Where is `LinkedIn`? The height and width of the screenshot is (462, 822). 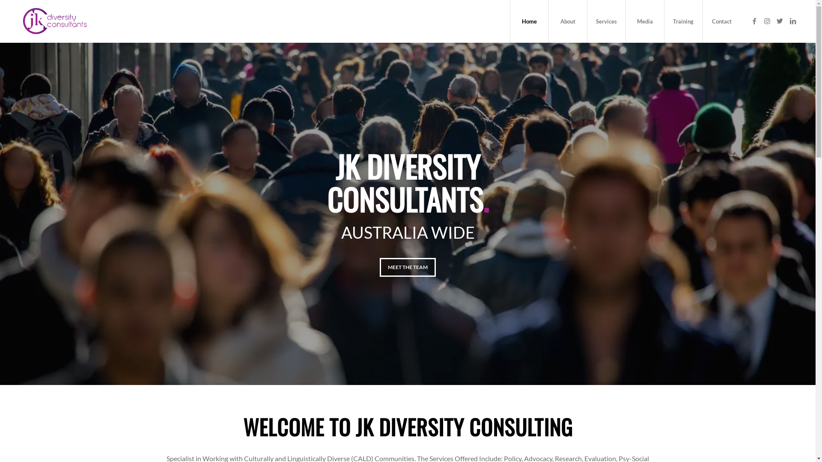
LinkedIn is located at coordinates (793, 21).